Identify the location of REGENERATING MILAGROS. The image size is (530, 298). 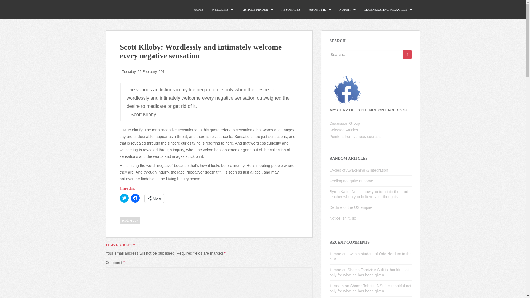
(385, 10).